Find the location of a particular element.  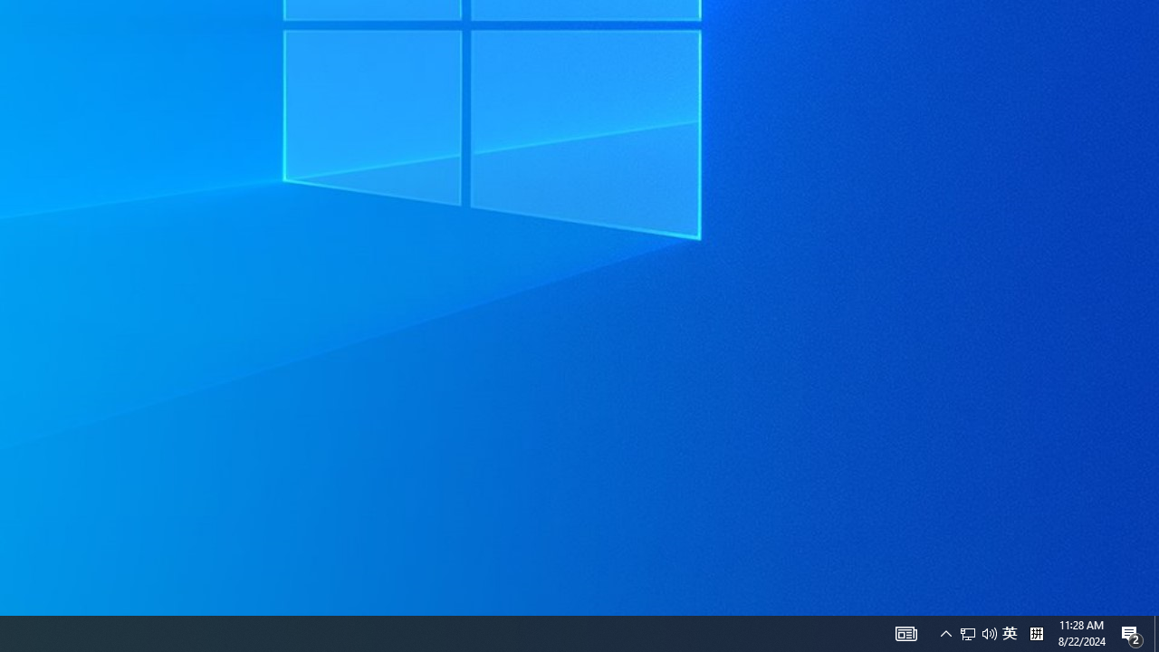

AutomationID: 4105 is located at coordinates (905, 634).